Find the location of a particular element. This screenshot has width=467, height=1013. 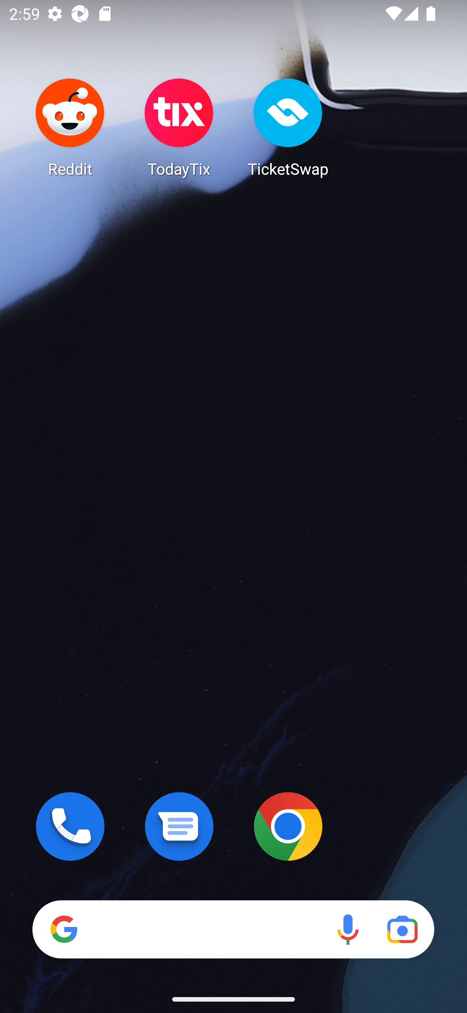

TodayTix is located at coordinates (179, 127).